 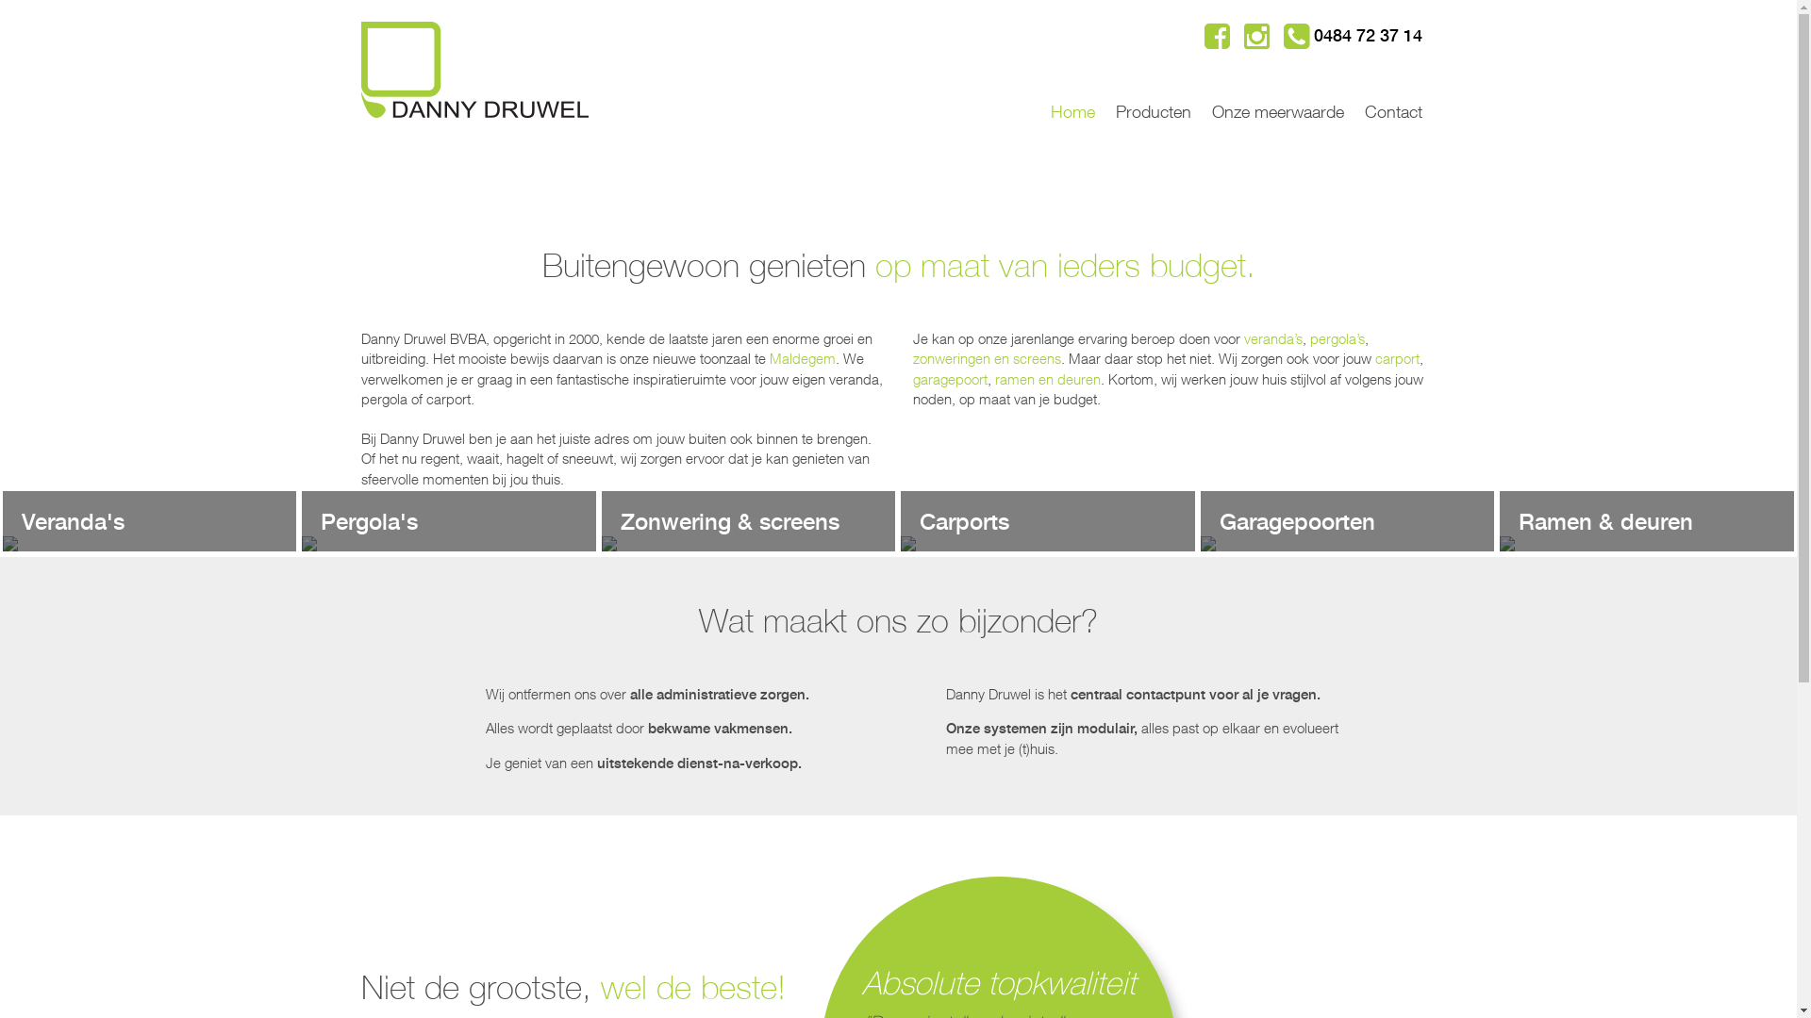 I want to click on garagepoort, so click(x=951, y=379).